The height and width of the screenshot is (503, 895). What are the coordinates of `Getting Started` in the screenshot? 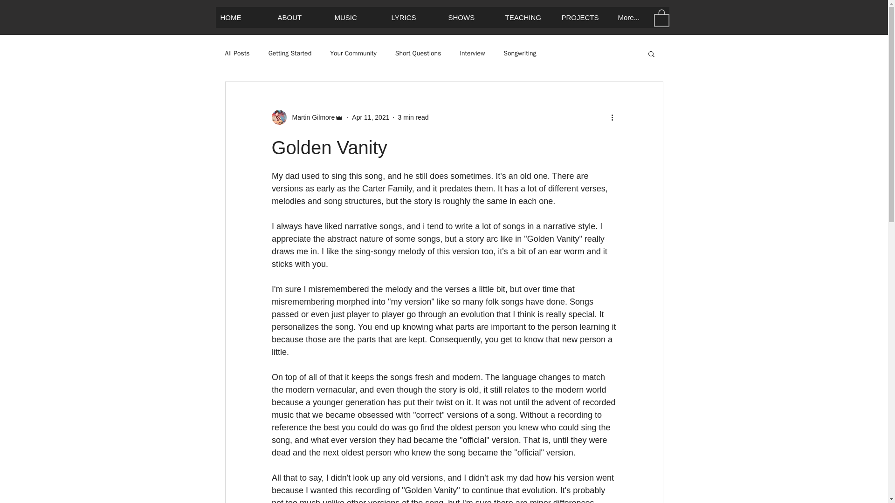 It's located at (290, 53).